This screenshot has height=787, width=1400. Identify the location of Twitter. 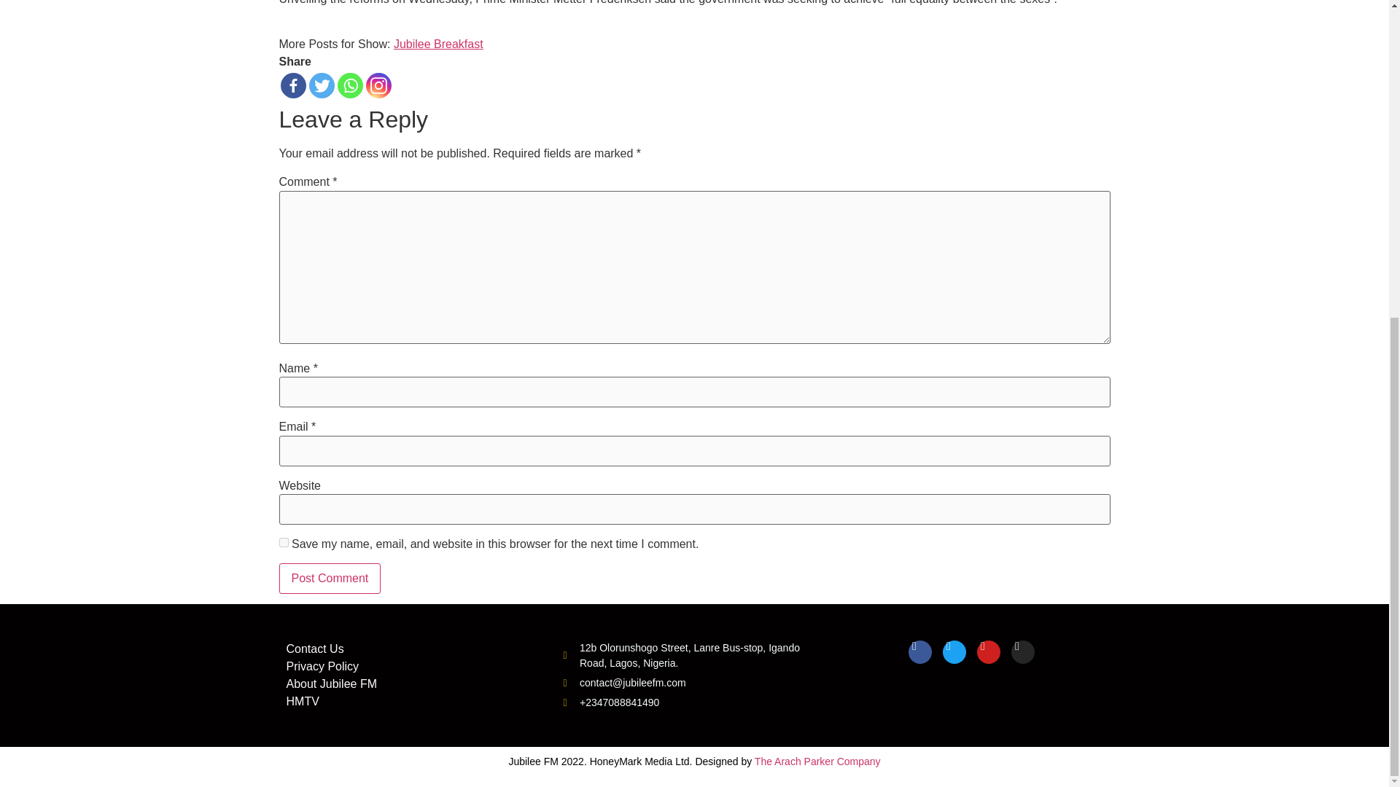
(322, 86).